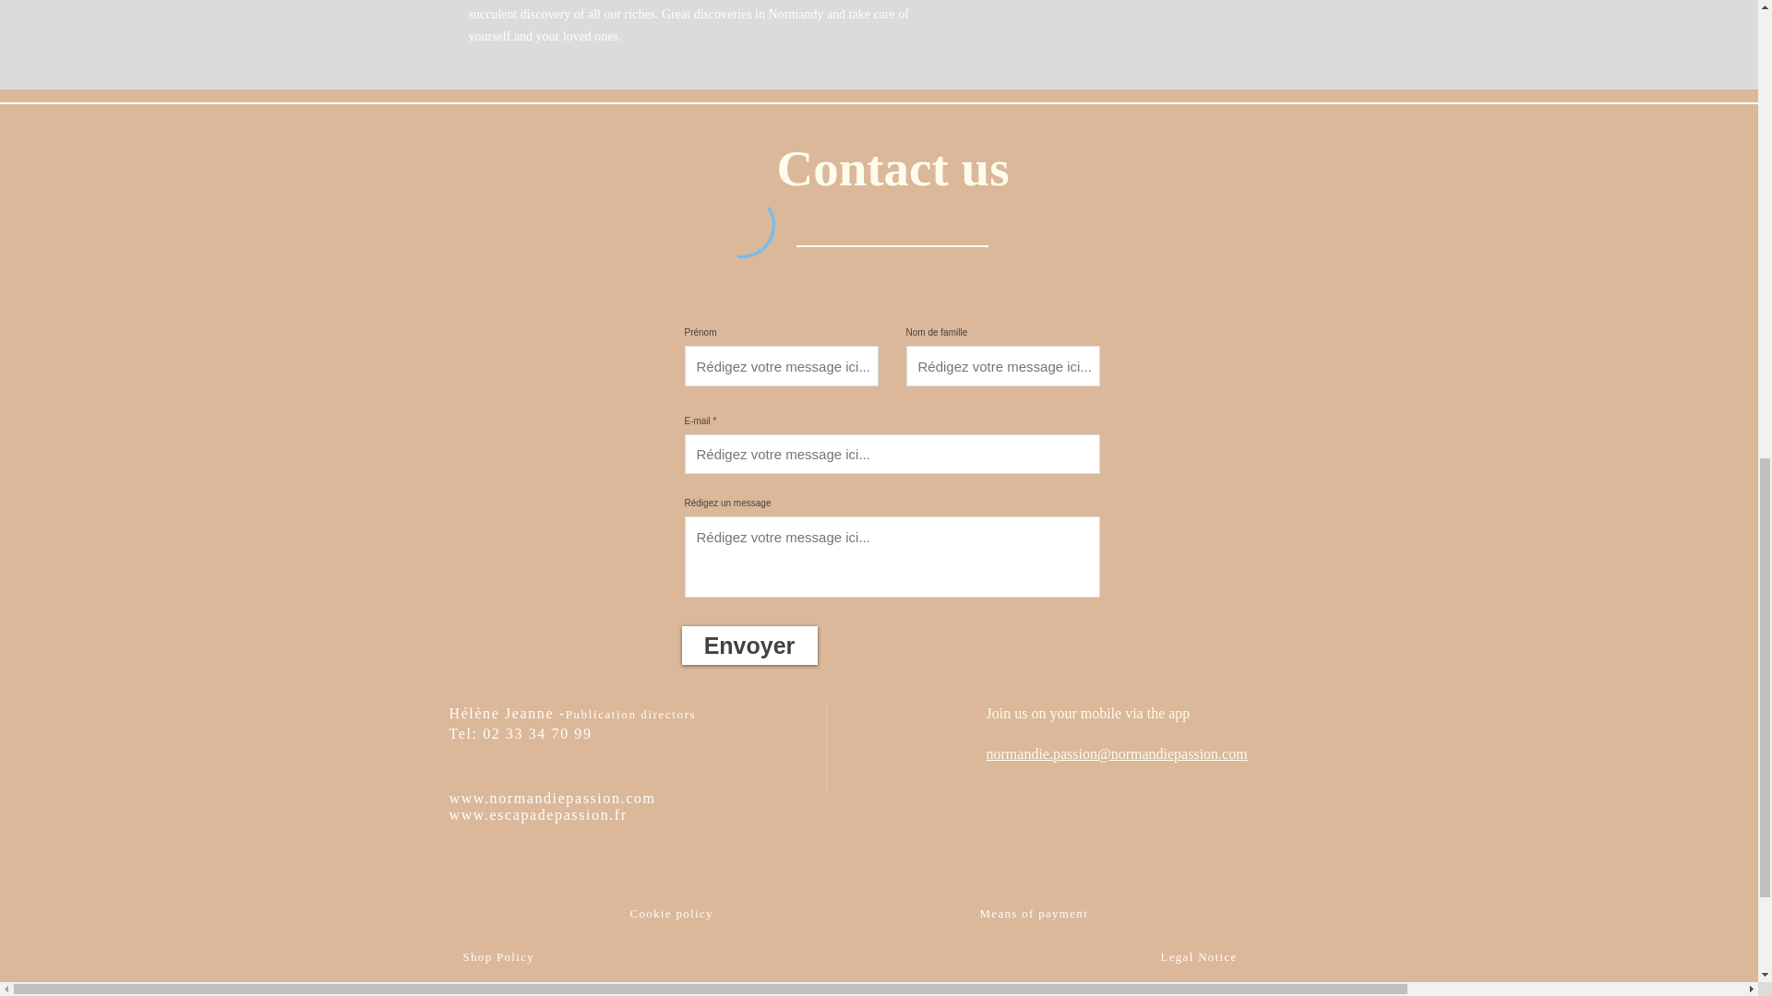  What do you see at coordinates (1198, 955) in the screenshot?
I see `Legal Notice` at bounding box center [1198, 955].